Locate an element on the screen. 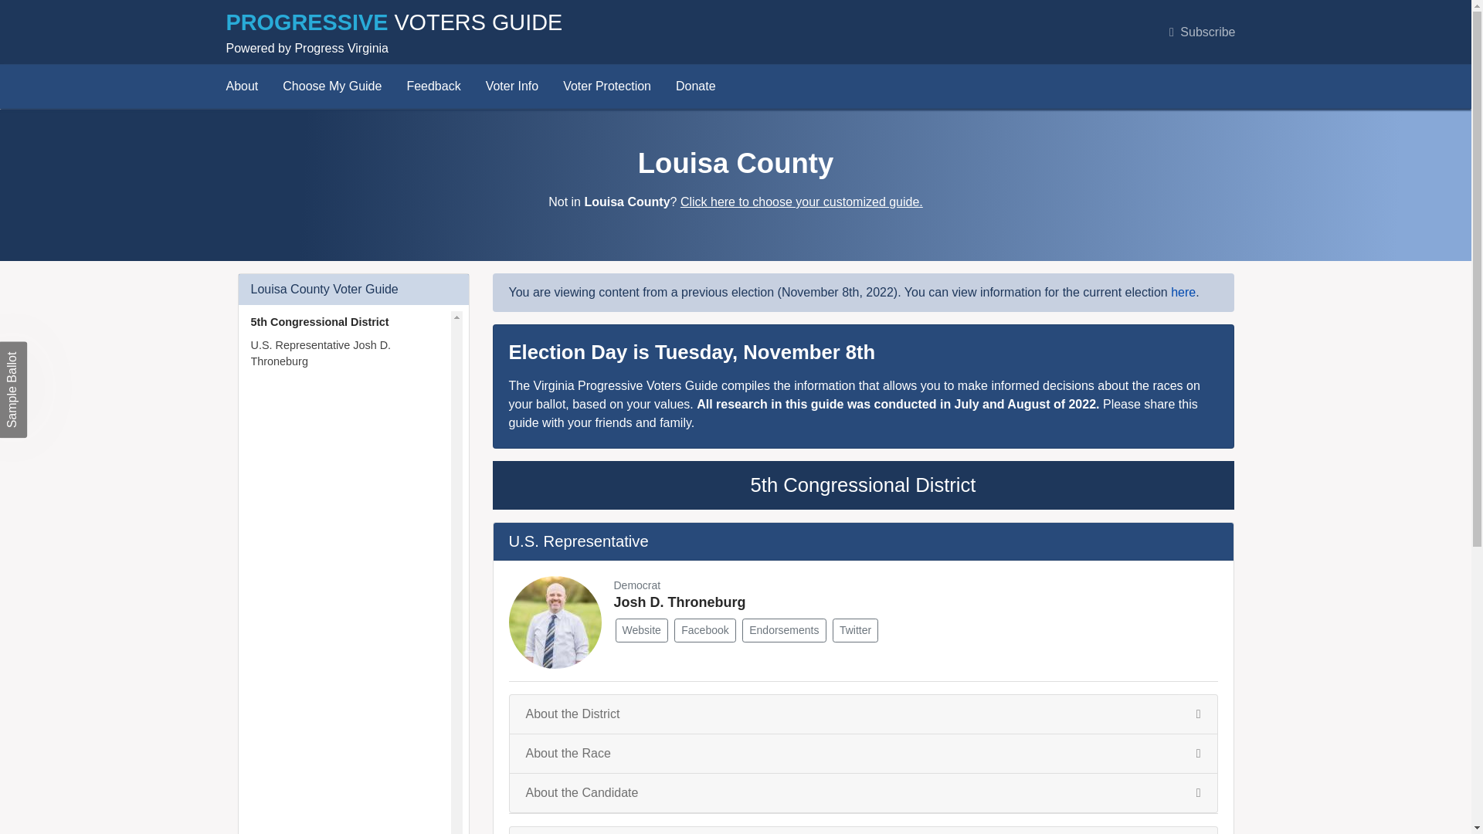 Image resolution: width=1483 pixels, height=834 pixels. Louisa County is located at coordinates (735, 164).